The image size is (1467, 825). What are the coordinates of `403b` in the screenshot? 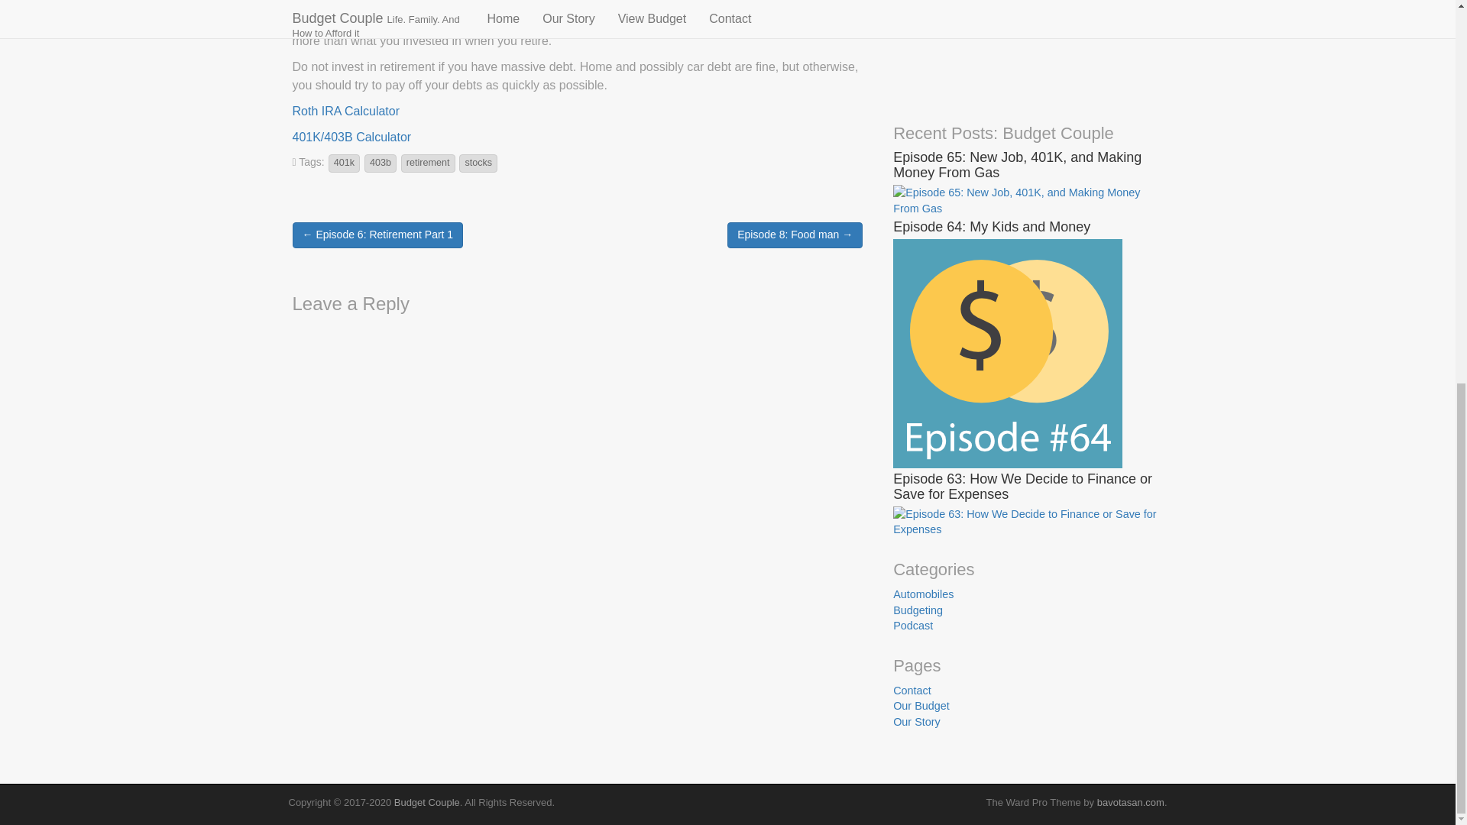 It's located at (380, 163).